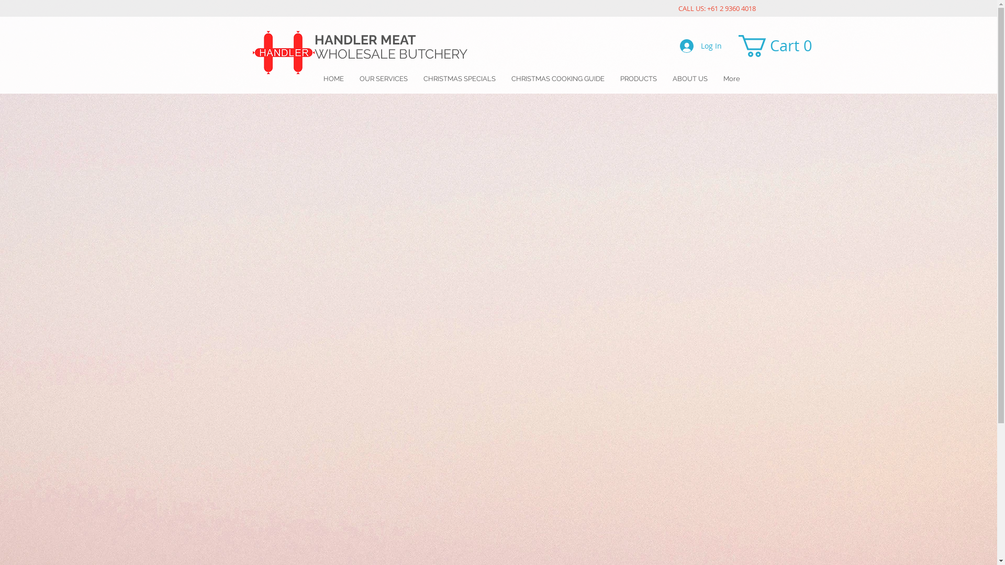  What do you see at coordinates (700, 46) in the screenshot?
I see `Log In` at bounding box center [700, 46].